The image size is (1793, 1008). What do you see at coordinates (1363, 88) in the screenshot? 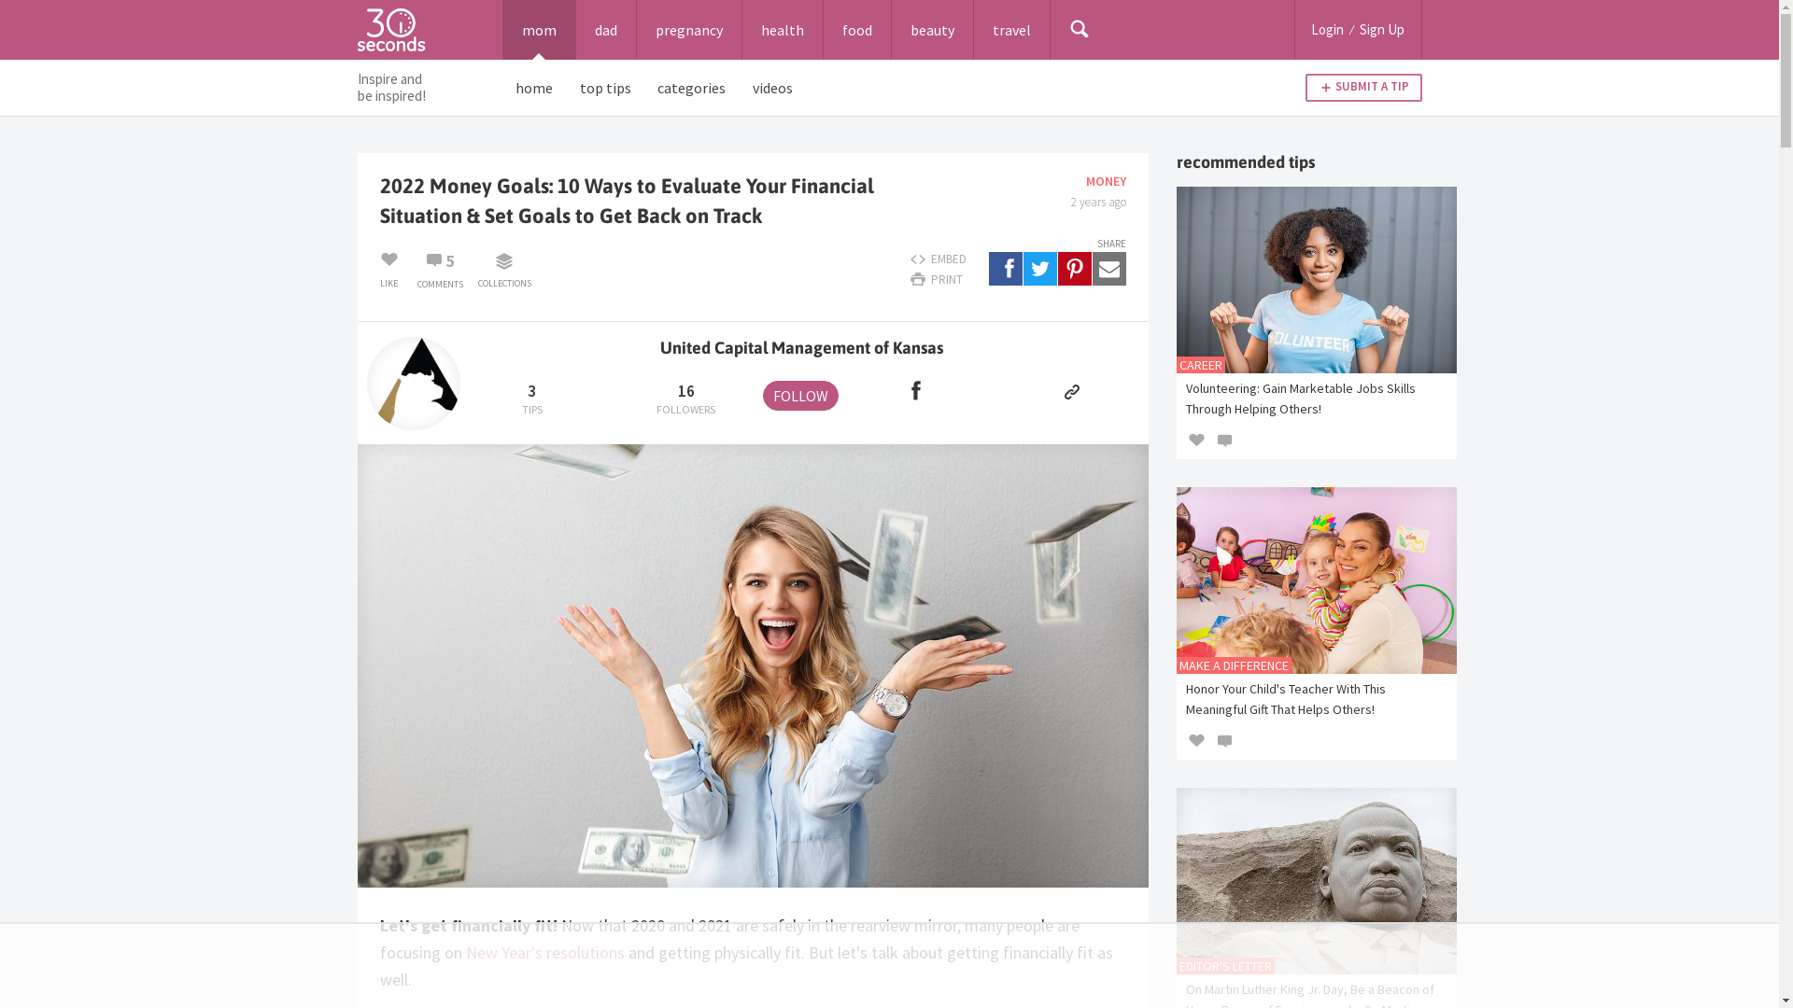
I see `SUBMIT A TIP` at bounding box center [1363, 88].